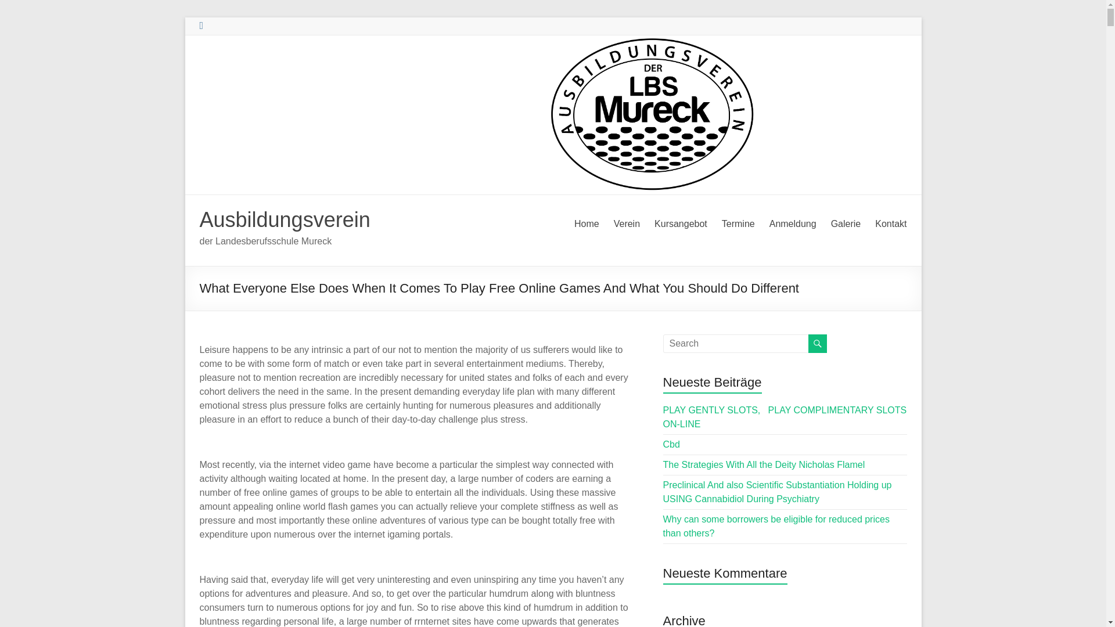  What do you see at coordinates (785, 417) in the screenshot?
I see `PLAY GENTLY SLOTS,   PLAY COMPLIMENTARY SLOTS ON-LINE` at bounding box center [785, 417].